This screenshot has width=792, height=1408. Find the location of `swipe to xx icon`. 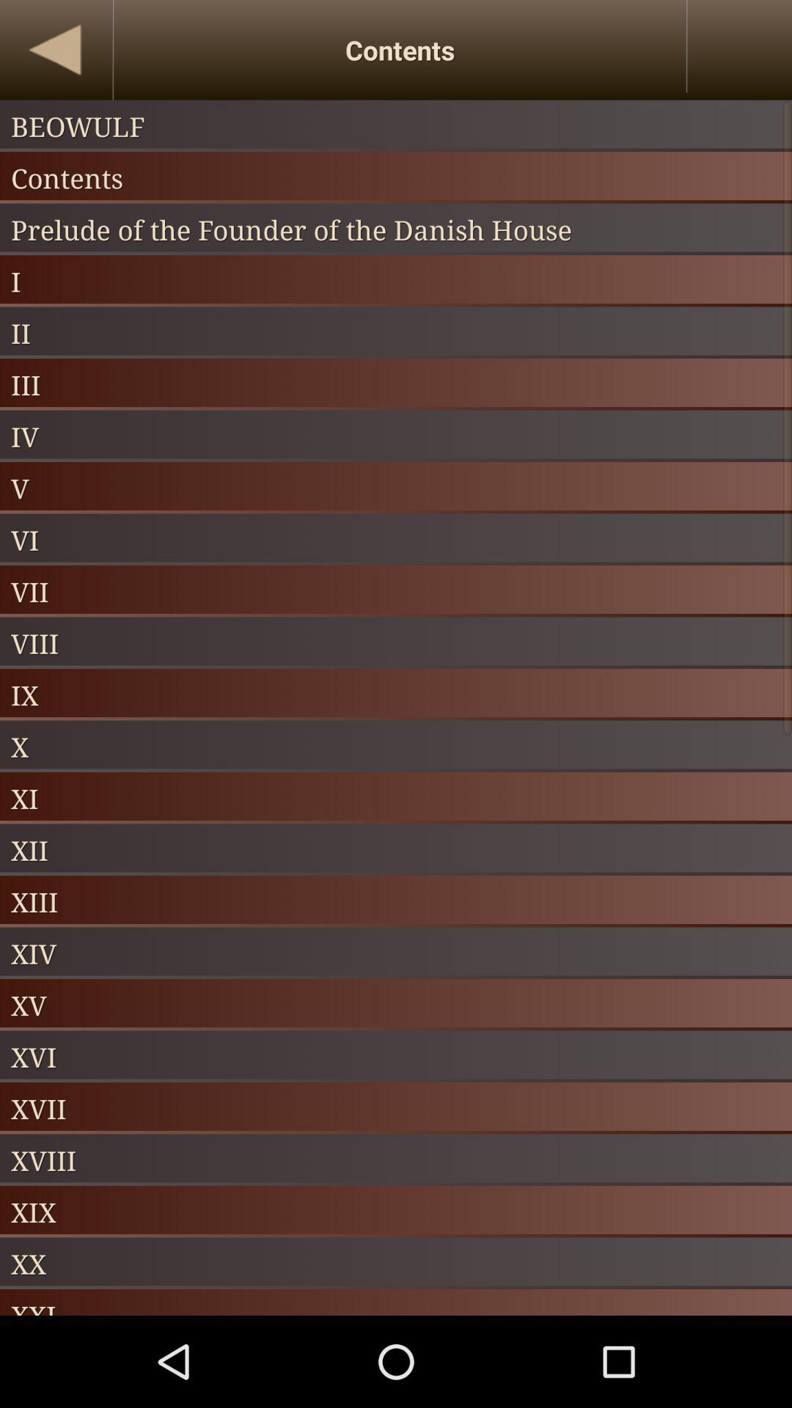

swipe to xx icon is located at coordinates (396, 1263).